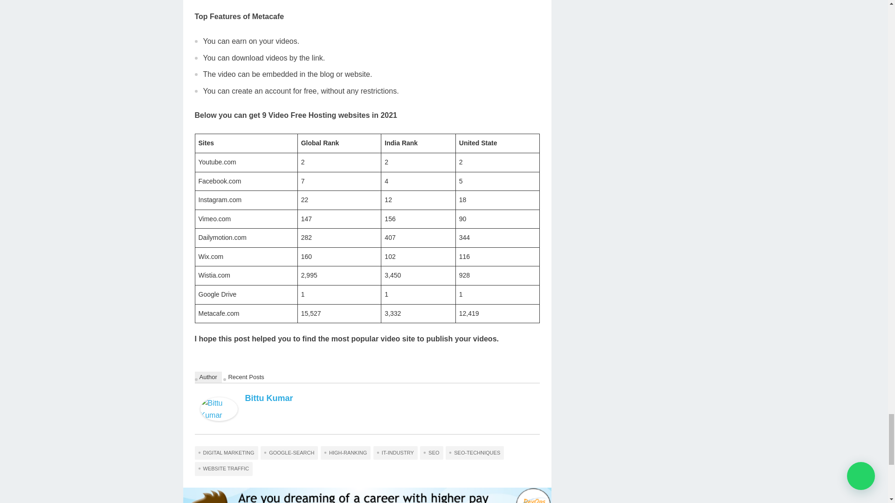 Image resolution: width=895 pixels, height=503 pixels. I want to click on SEO, so click(431, 453).